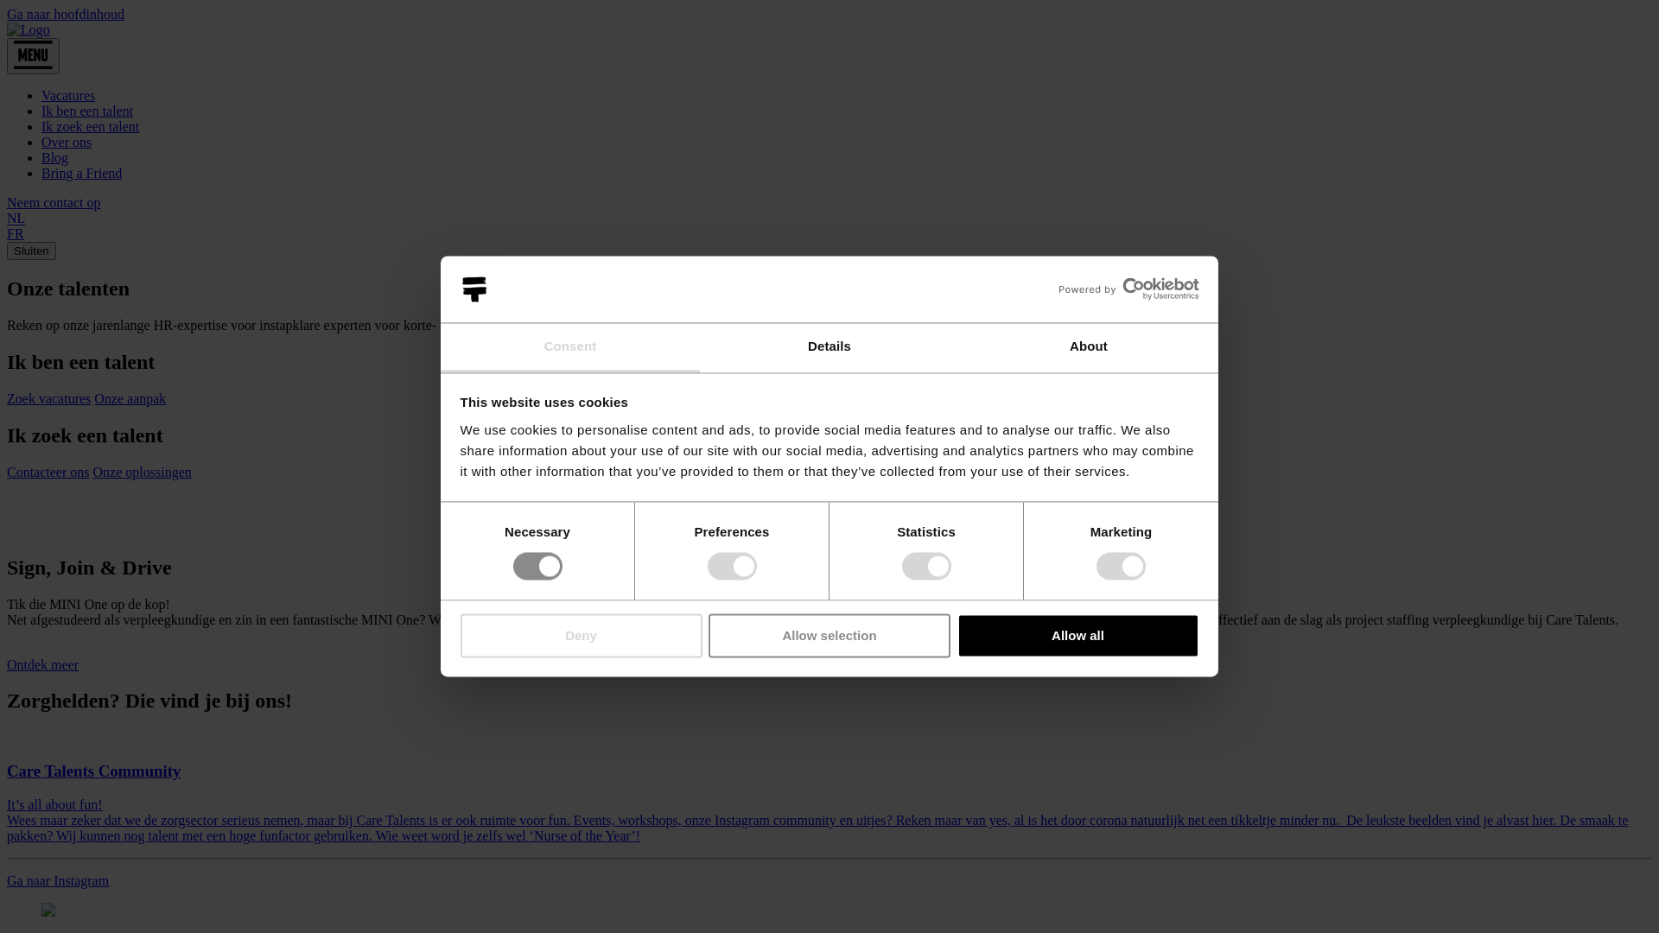 The image size is (1659, 933). Describe the element at coordinates (55, 157) in the screenshot. I see `Blog` at that location.